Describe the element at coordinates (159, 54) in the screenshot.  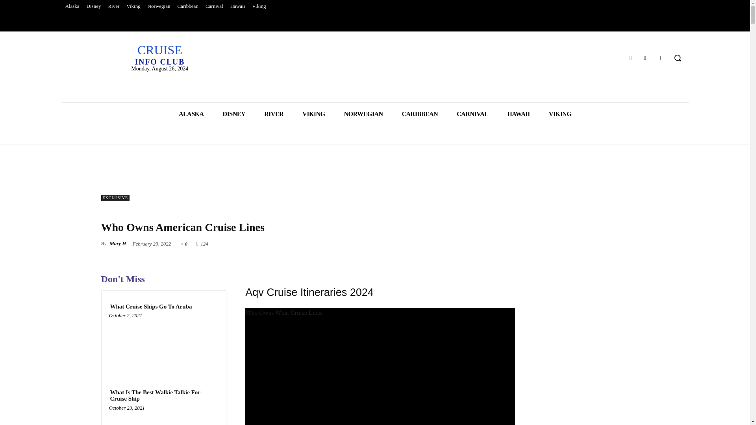
I see `Hawaii` at that location.